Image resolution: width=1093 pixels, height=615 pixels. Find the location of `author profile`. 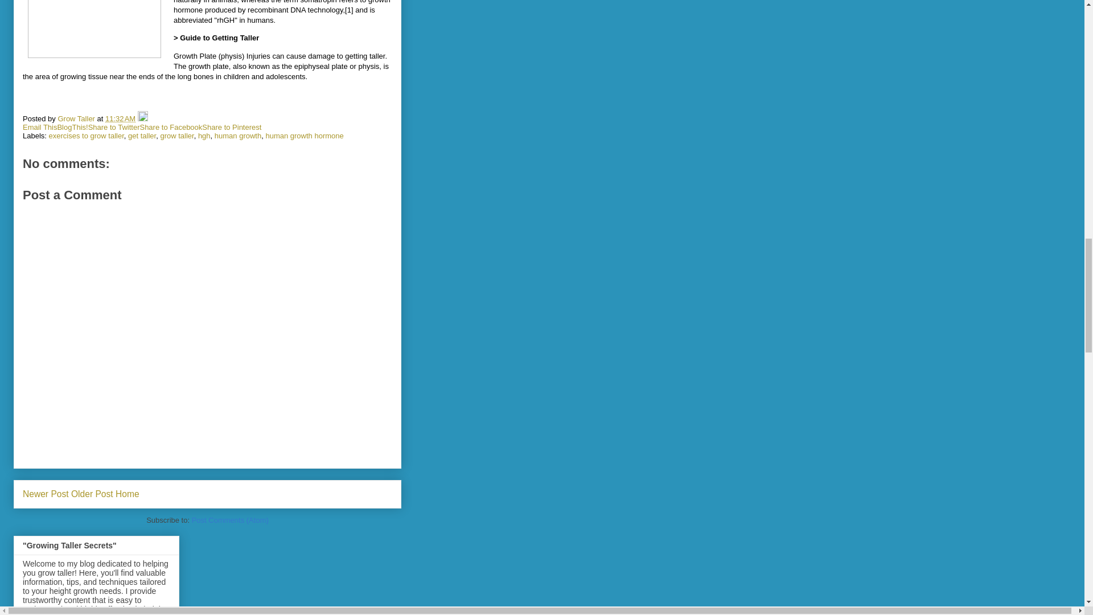

author profile is located at coordinates (77, 118).